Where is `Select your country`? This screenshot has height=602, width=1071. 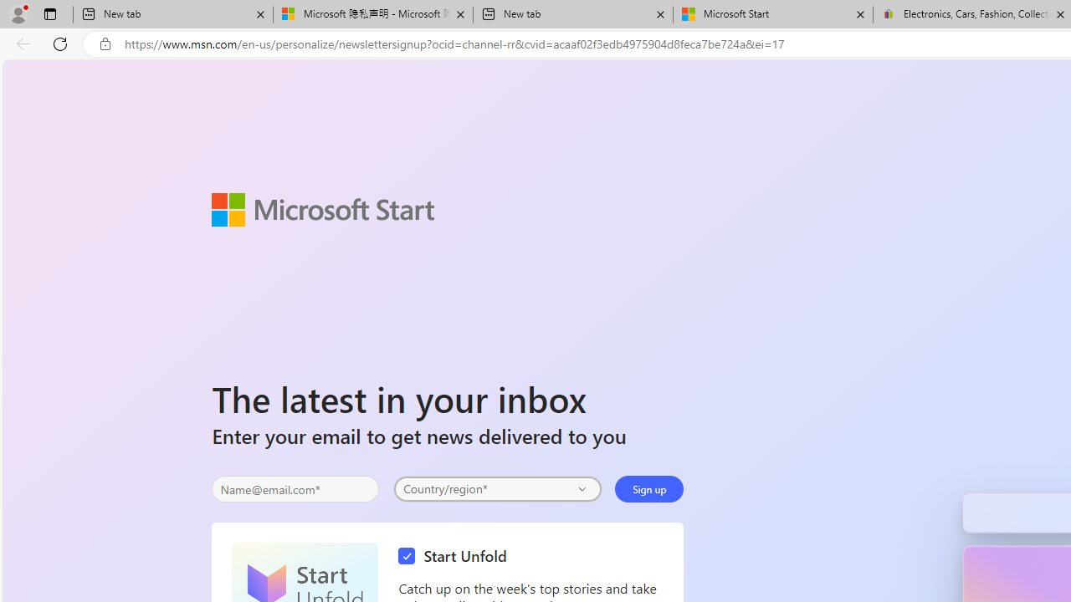
Select your country is located at coordinates (497, 488).